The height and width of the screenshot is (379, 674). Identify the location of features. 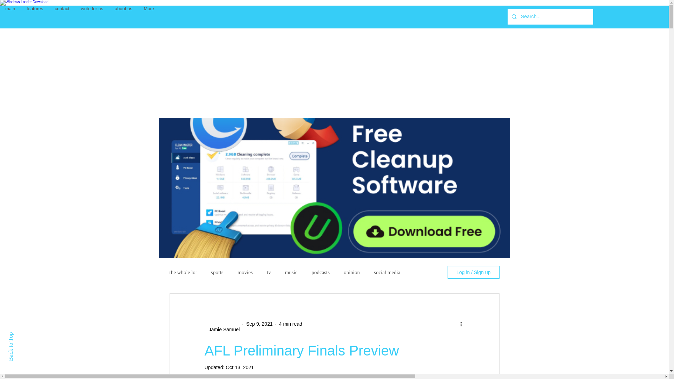
(35, 8).